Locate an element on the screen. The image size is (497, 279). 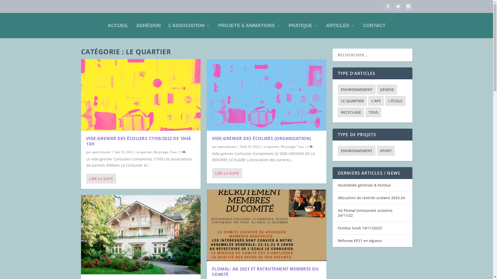
PROJETS & ANIMATIONS is located at coordinates (250, 26).